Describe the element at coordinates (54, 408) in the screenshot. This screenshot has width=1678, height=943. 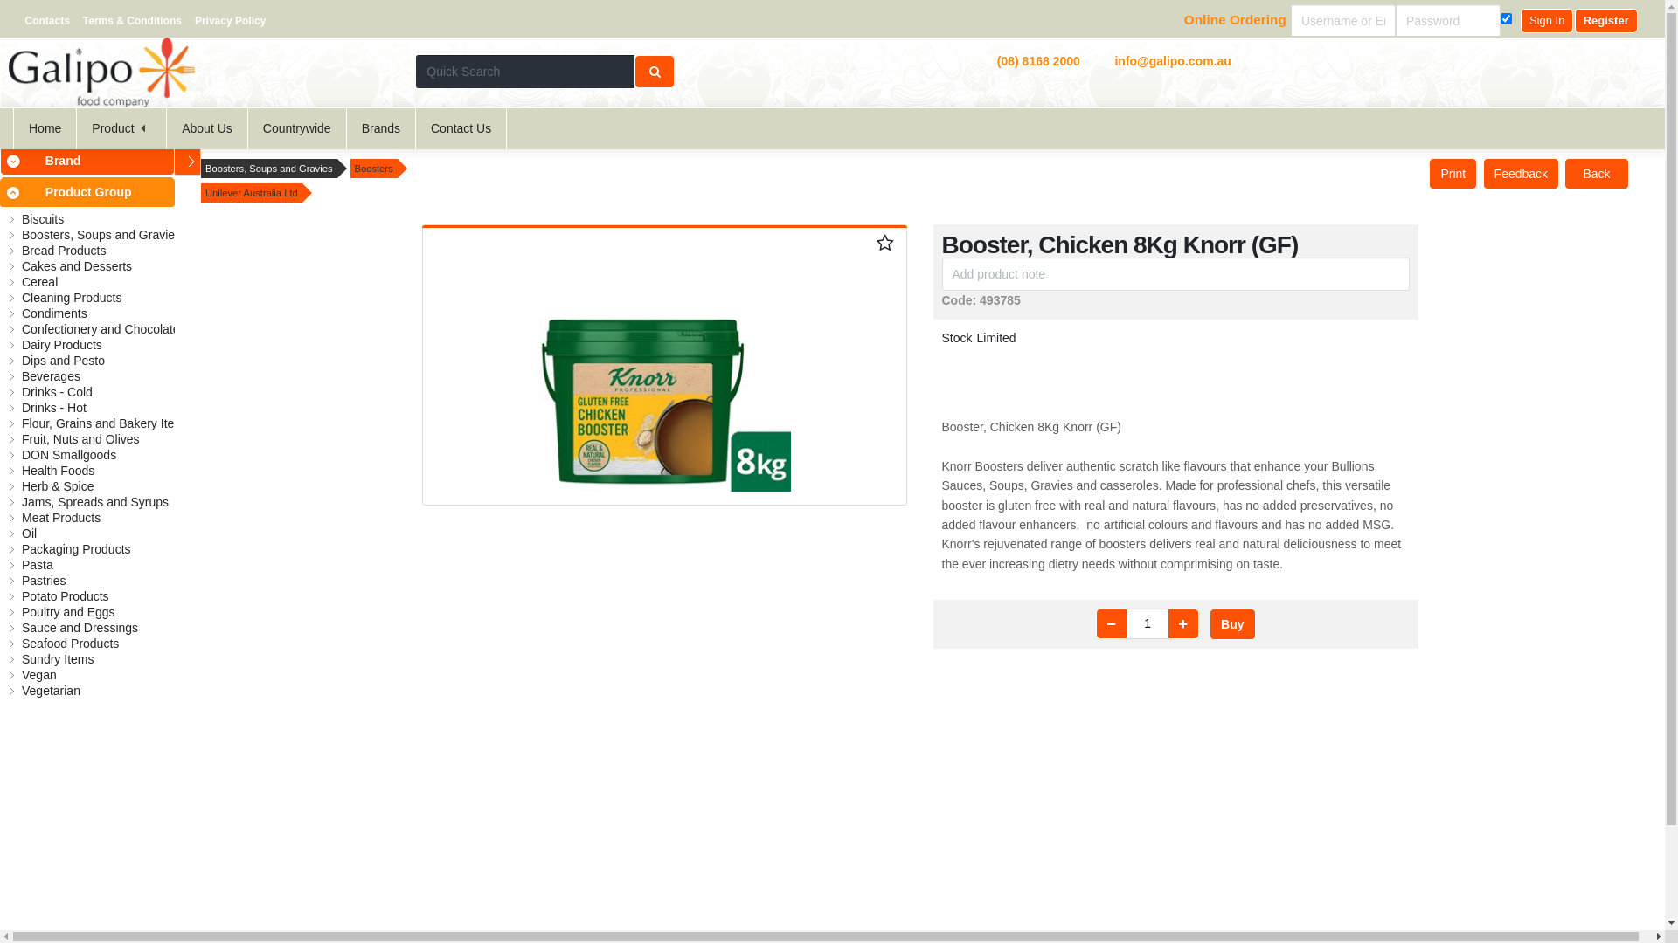
I see `Drinks - Hot` at that location.